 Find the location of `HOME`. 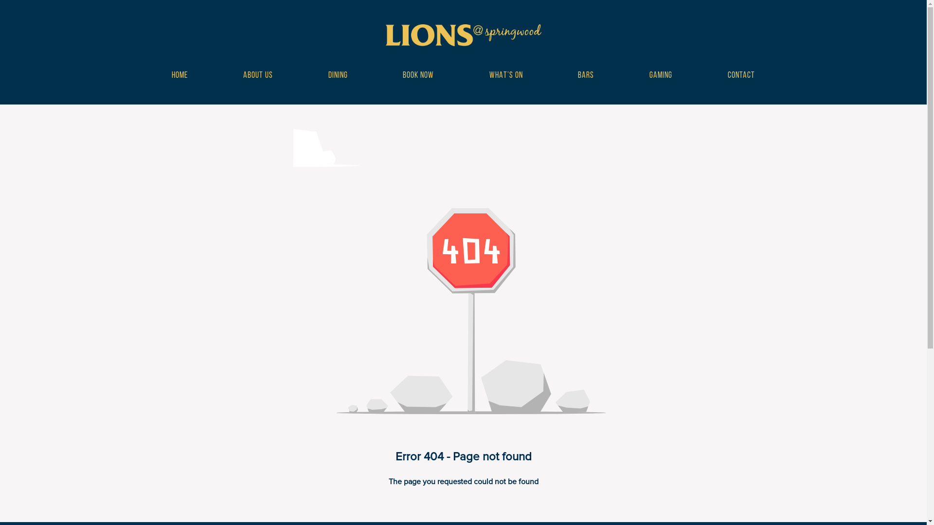

HOME is located at coordinates (180, 76).